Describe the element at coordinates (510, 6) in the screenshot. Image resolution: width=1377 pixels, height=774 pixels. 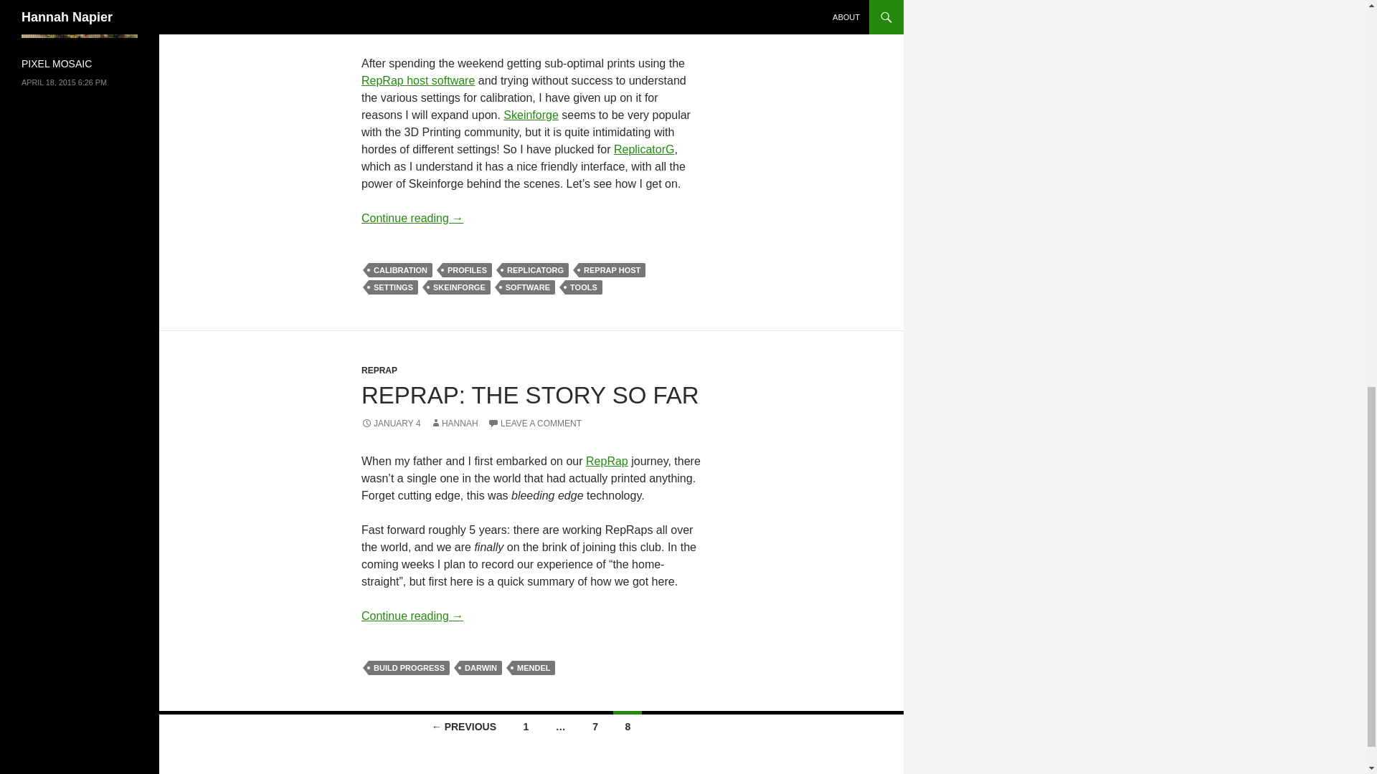
I see `GOODBYE REPRAP HOST SOFTWARE, HELLO REPG` at that location.